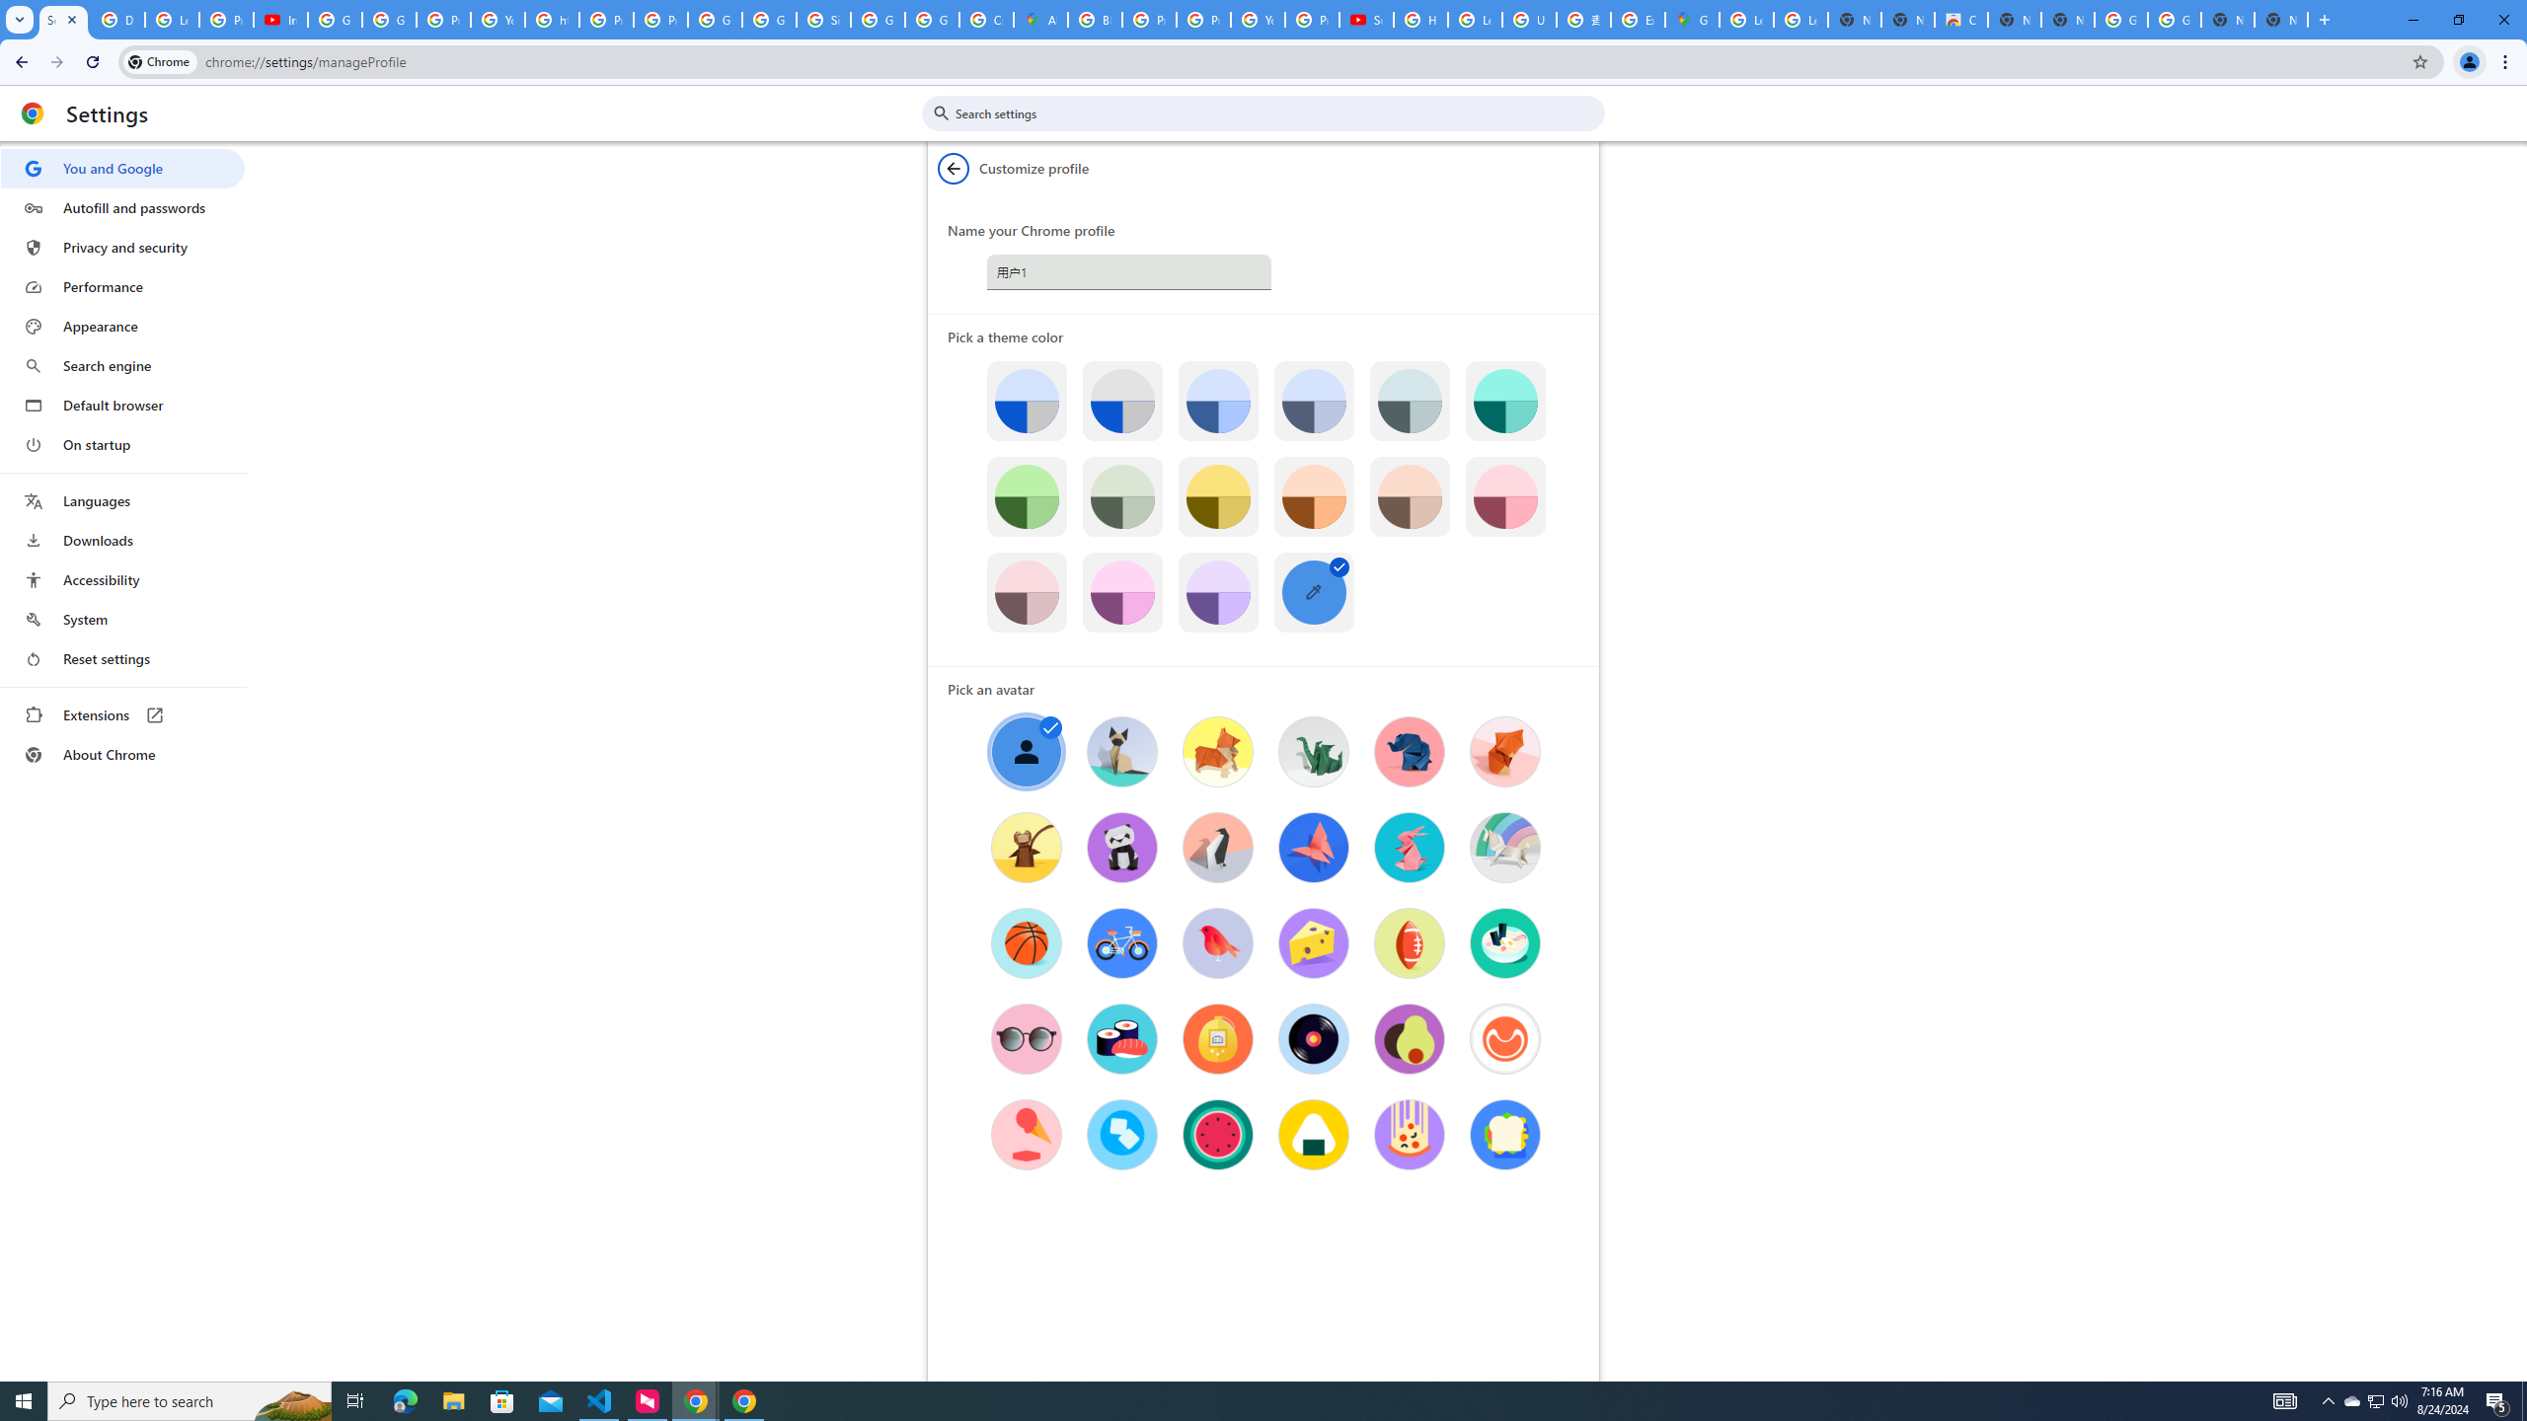 The width and height of the screenshot is (2527, 1421). What do you see at coordinates (1637, 20) in the screenshot?
I see `Explore new street-level details - Google Maps Help` at bounding box center [1637, 20].